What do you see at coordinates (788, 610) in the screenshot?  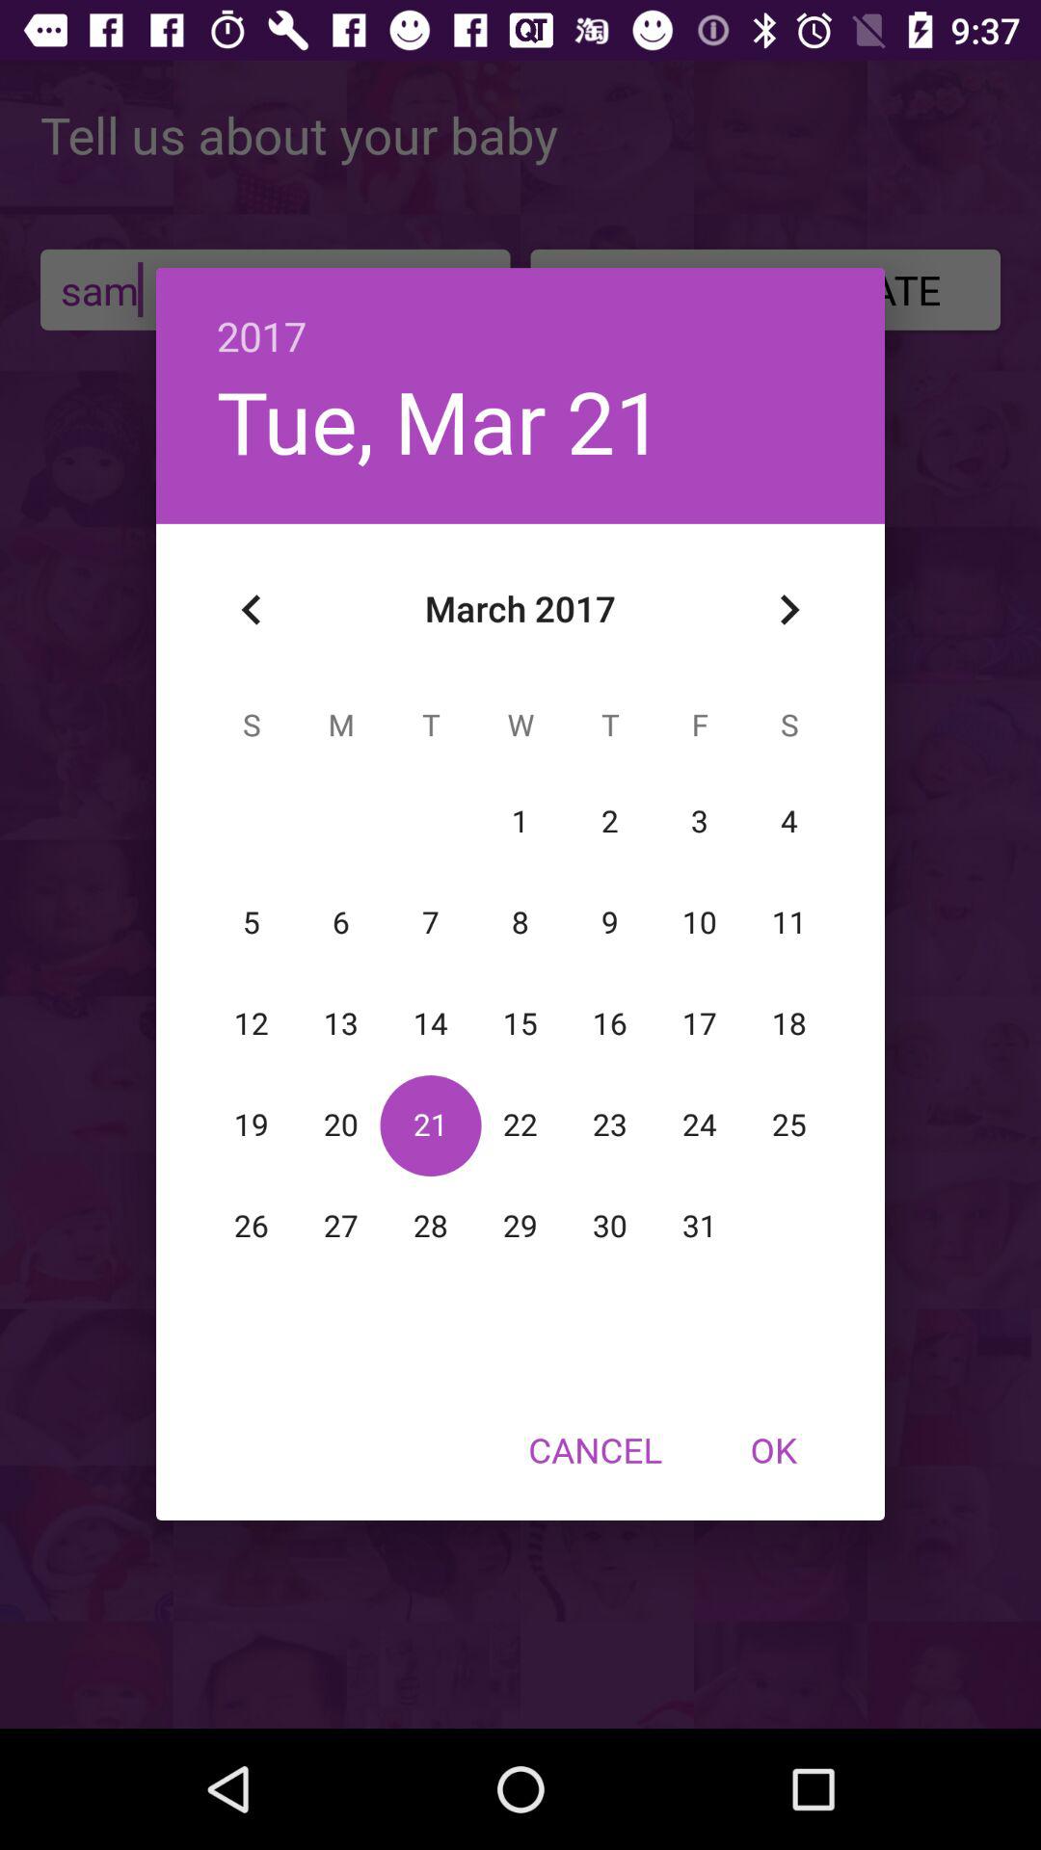 I see `press the icon above the ok item` at bounding box center [788, 610].